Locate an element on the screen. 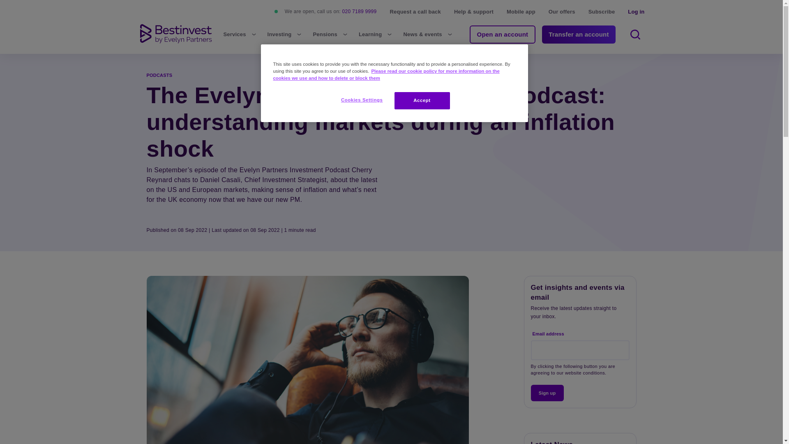 The width and height of the screenshot is (789, 444). Website conditions is located at coordinates (585, 372).